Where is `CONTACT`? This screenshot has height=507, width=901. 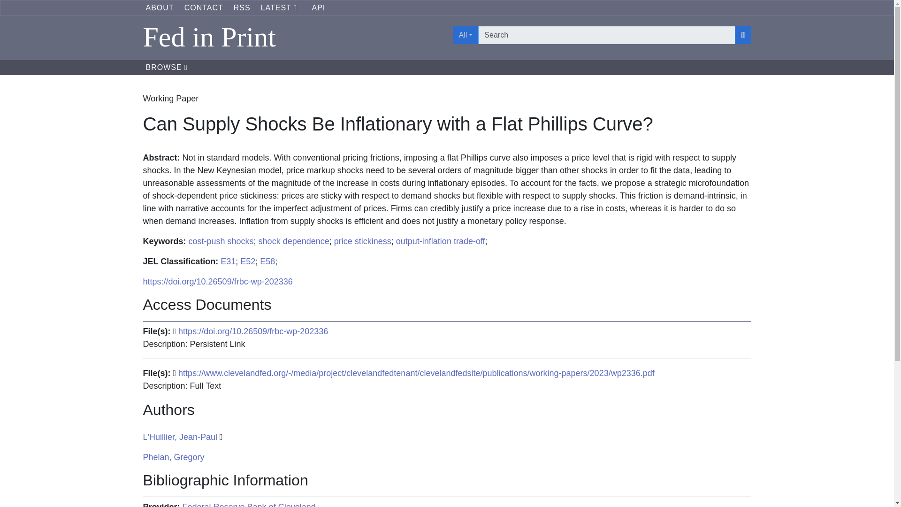 CONTACT is located at coordinates (204, 8).